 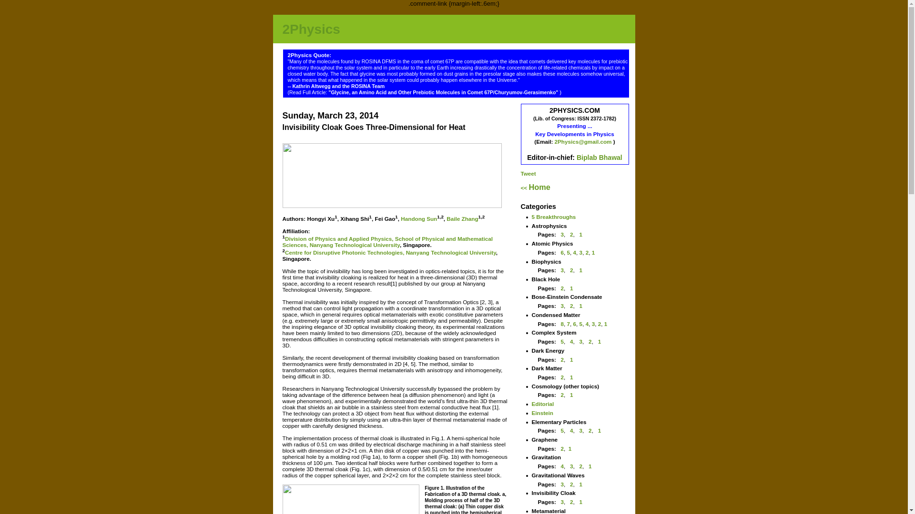 I want to click on 4, so click(x=572, y=430).